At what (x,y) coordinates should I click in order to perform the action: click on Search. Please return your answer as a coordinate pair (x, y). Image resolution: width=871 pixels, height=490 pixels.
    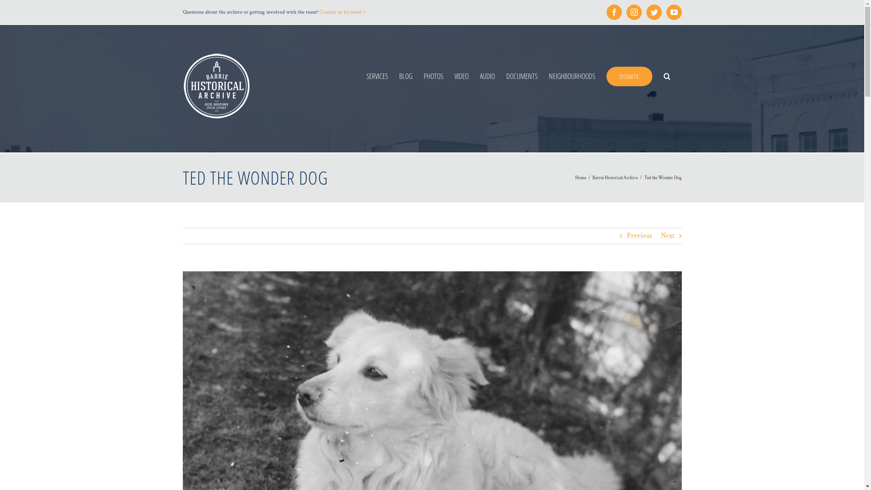
    Looking at the image, I should click on (667, 75).